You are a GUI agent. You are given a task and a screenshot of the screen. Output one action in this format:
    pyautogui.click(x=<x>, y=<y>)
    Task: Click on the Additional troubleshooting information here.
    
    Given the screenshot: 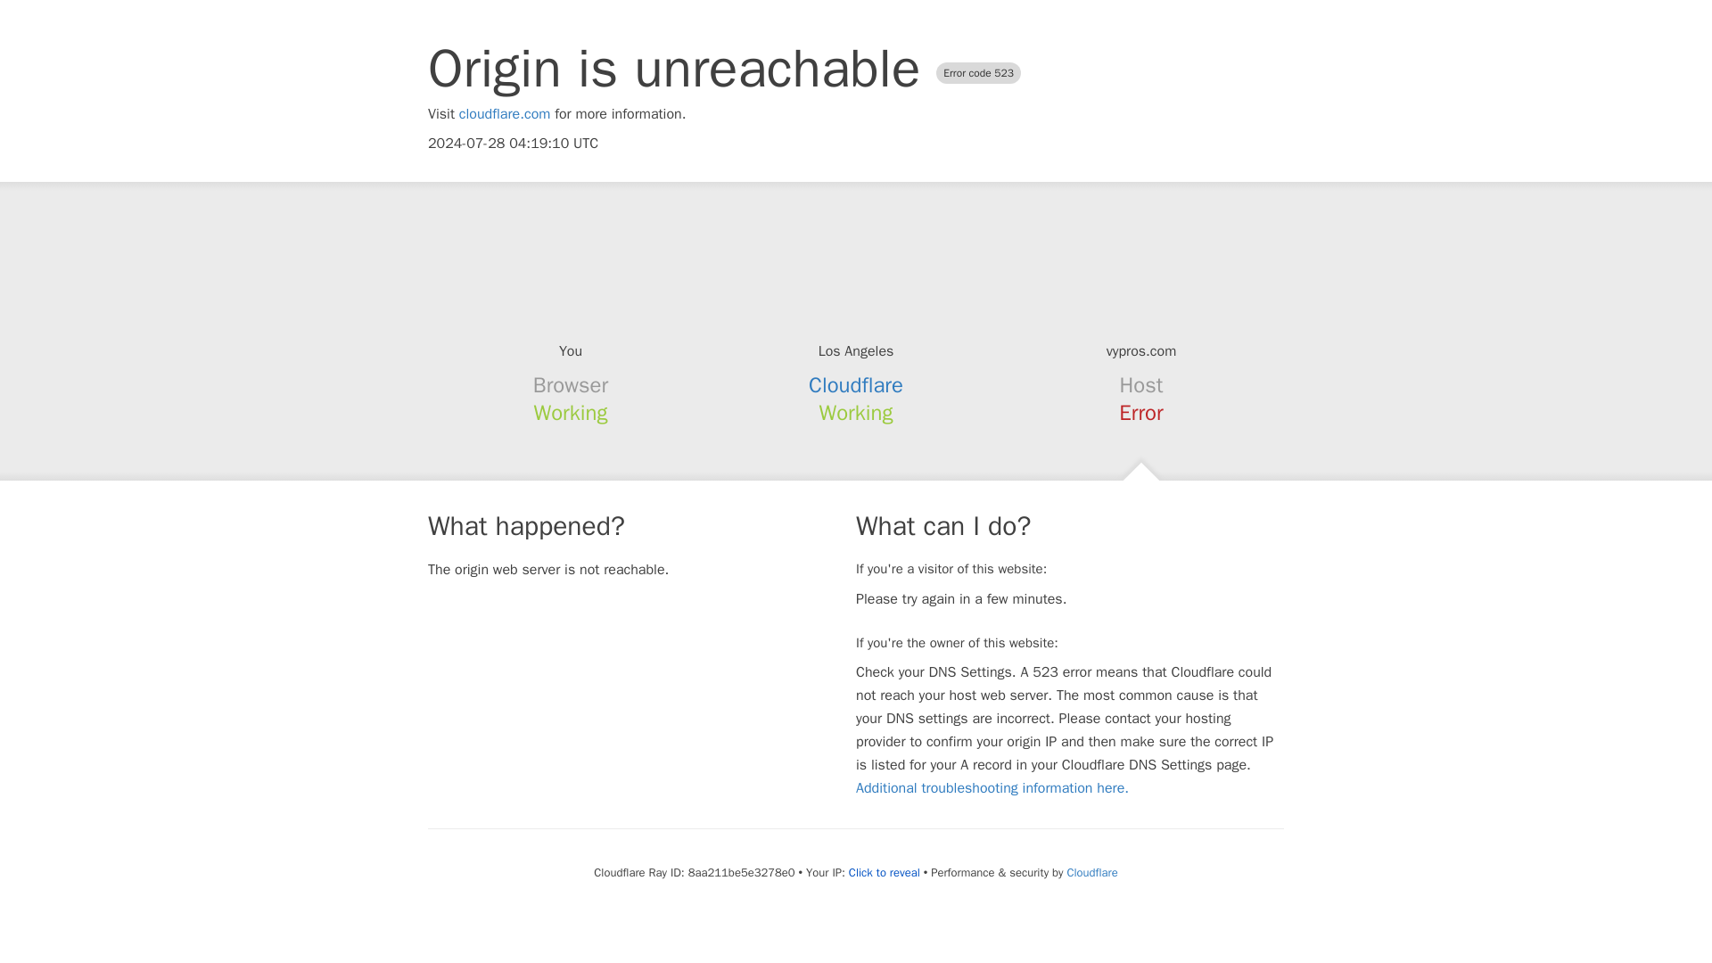 What is the action you would take?
    pyautogui.click(x=992, y=788)
    